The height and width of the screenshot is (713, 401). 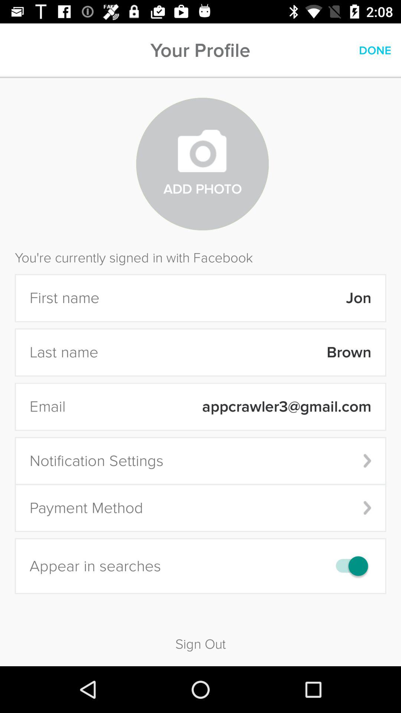 I want to click on launch appcrawler3@gmail.com, so click(x=223, y=407).